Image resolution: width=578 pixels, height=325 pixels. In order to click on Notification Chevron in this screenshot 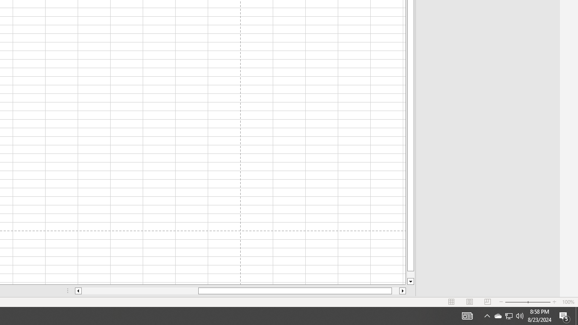, I will do `click(520, 316)`.